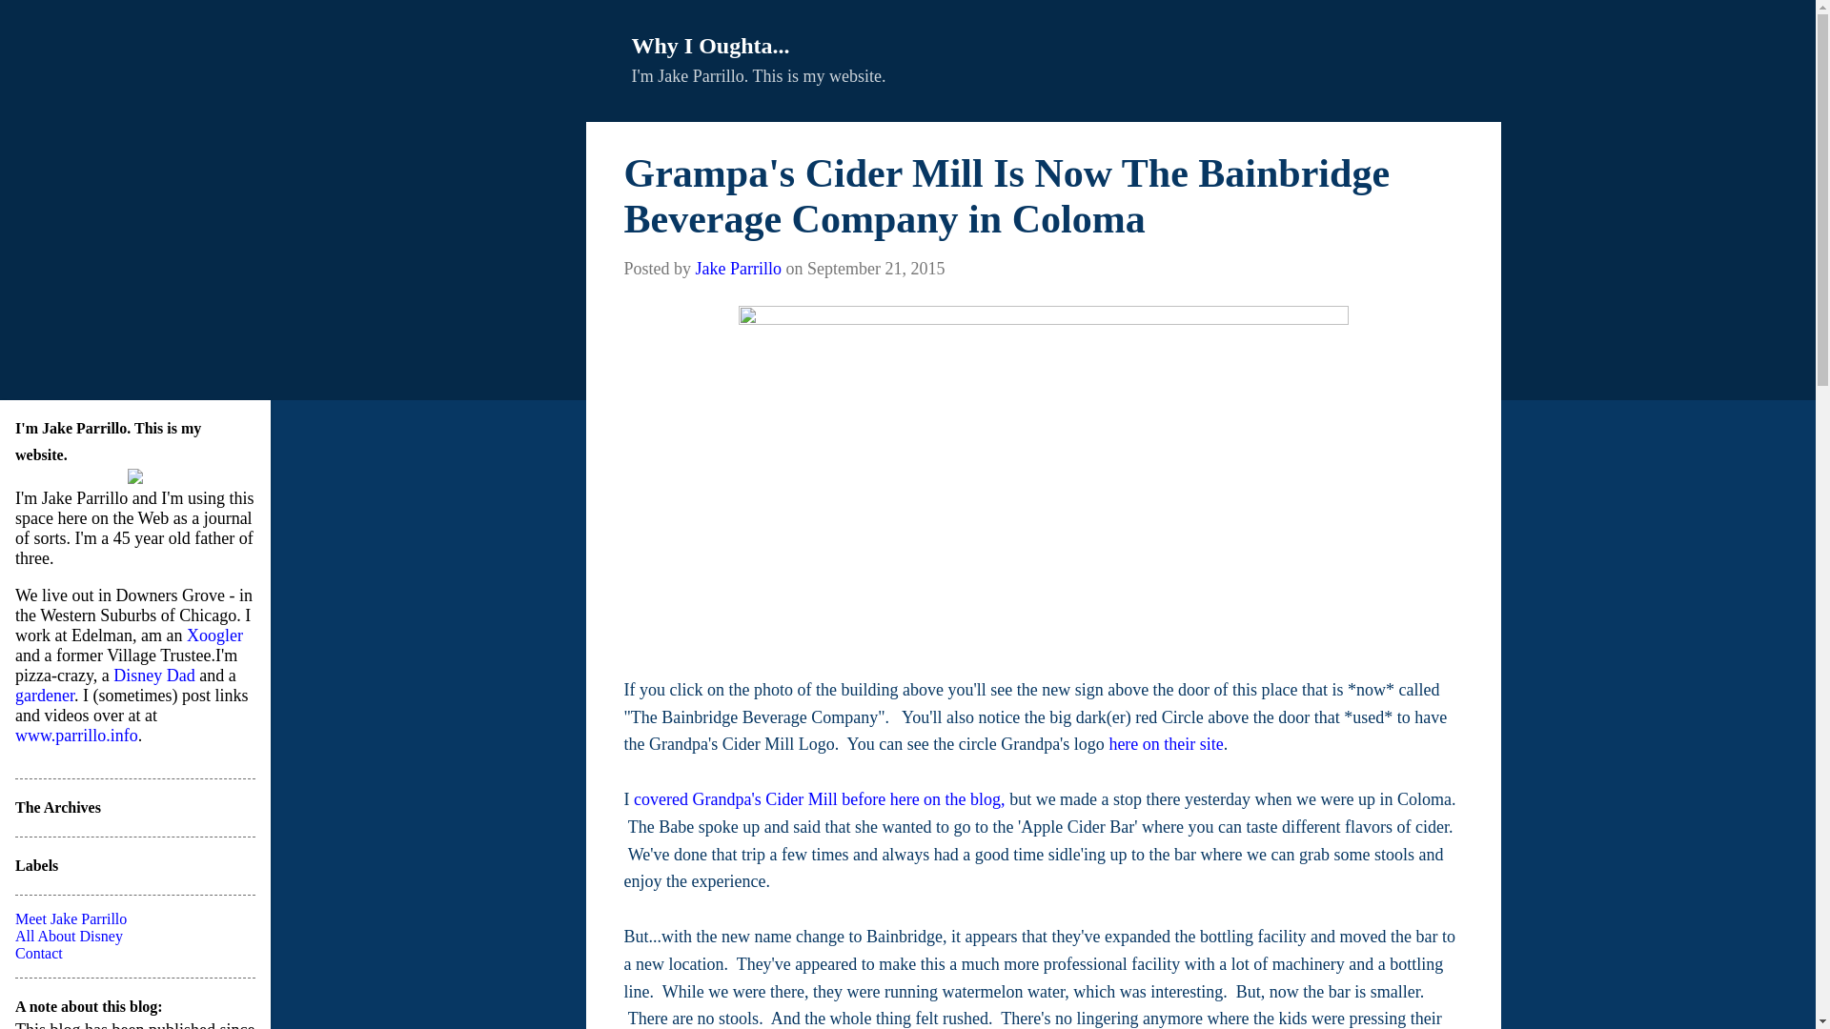 This screenshot has width=1830, height=1029. I want to click on covered Grandpa's Cider Mill before here on the blog,, so click(819, 798).